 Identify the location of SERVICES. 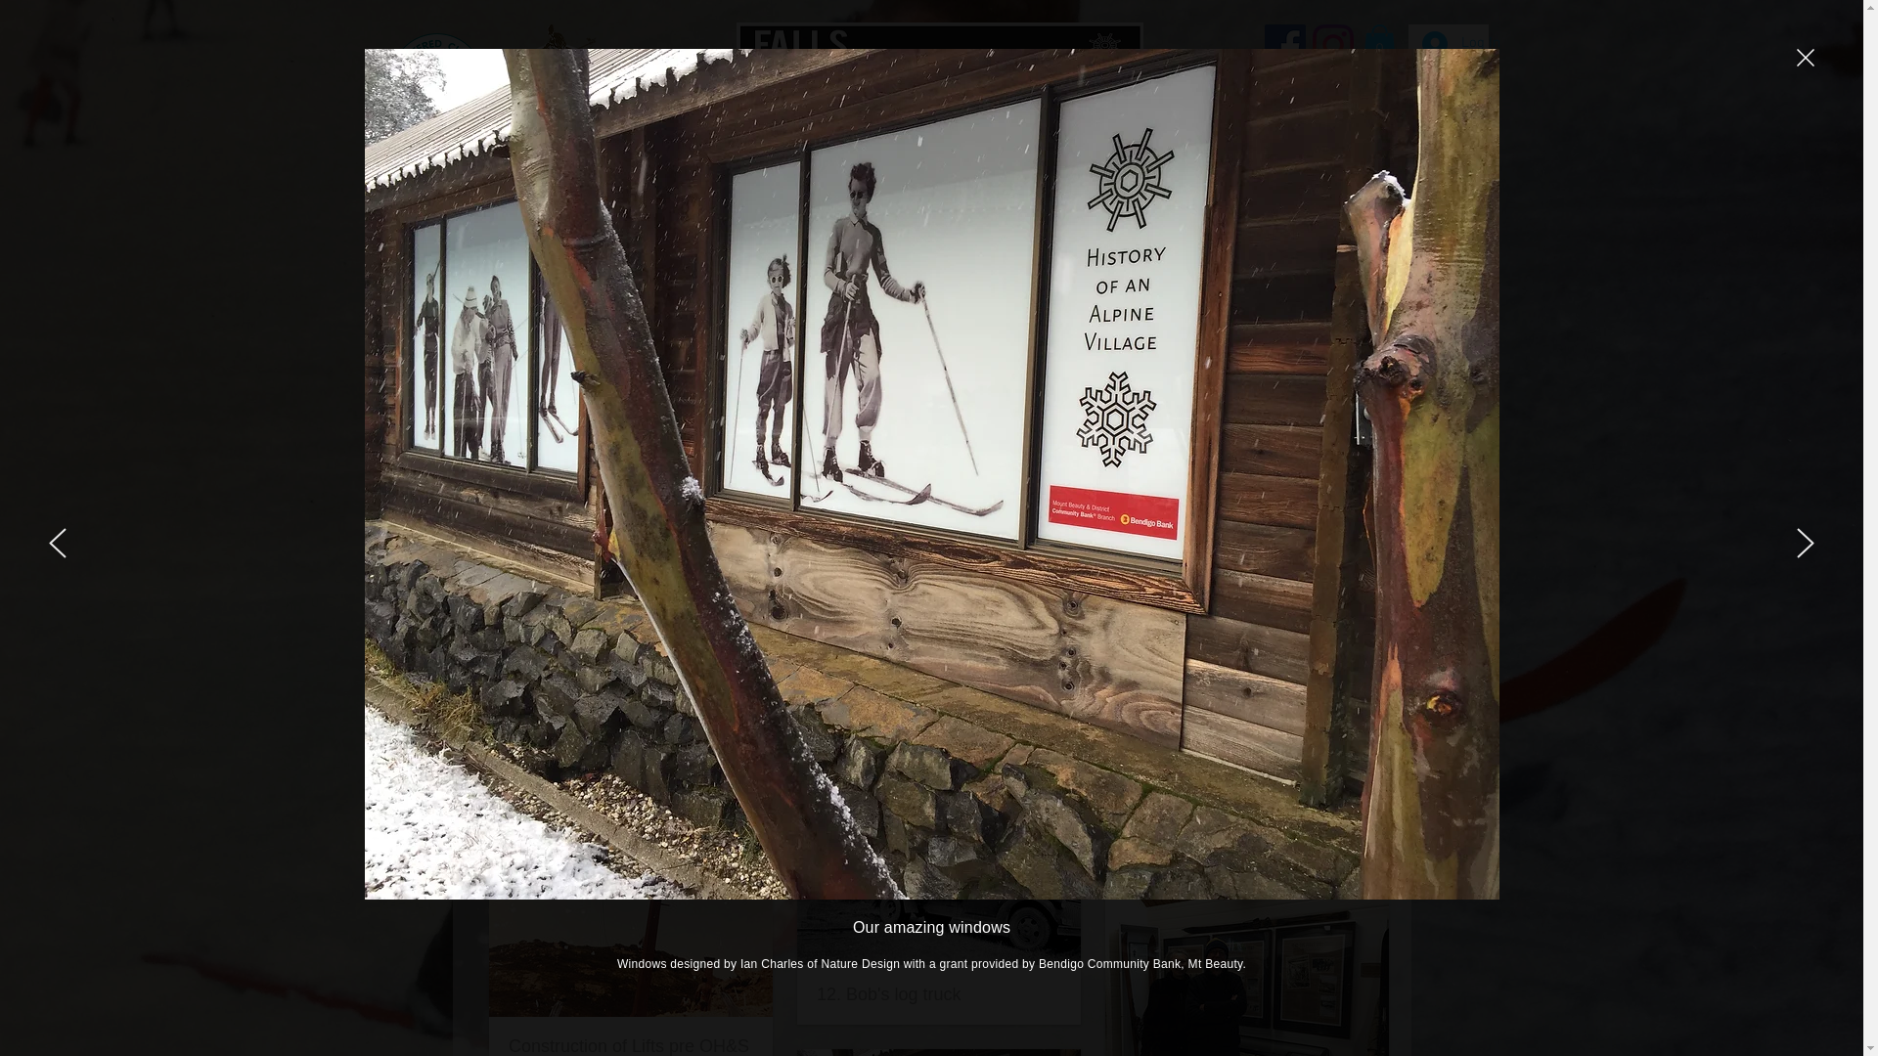
(1055, 194).